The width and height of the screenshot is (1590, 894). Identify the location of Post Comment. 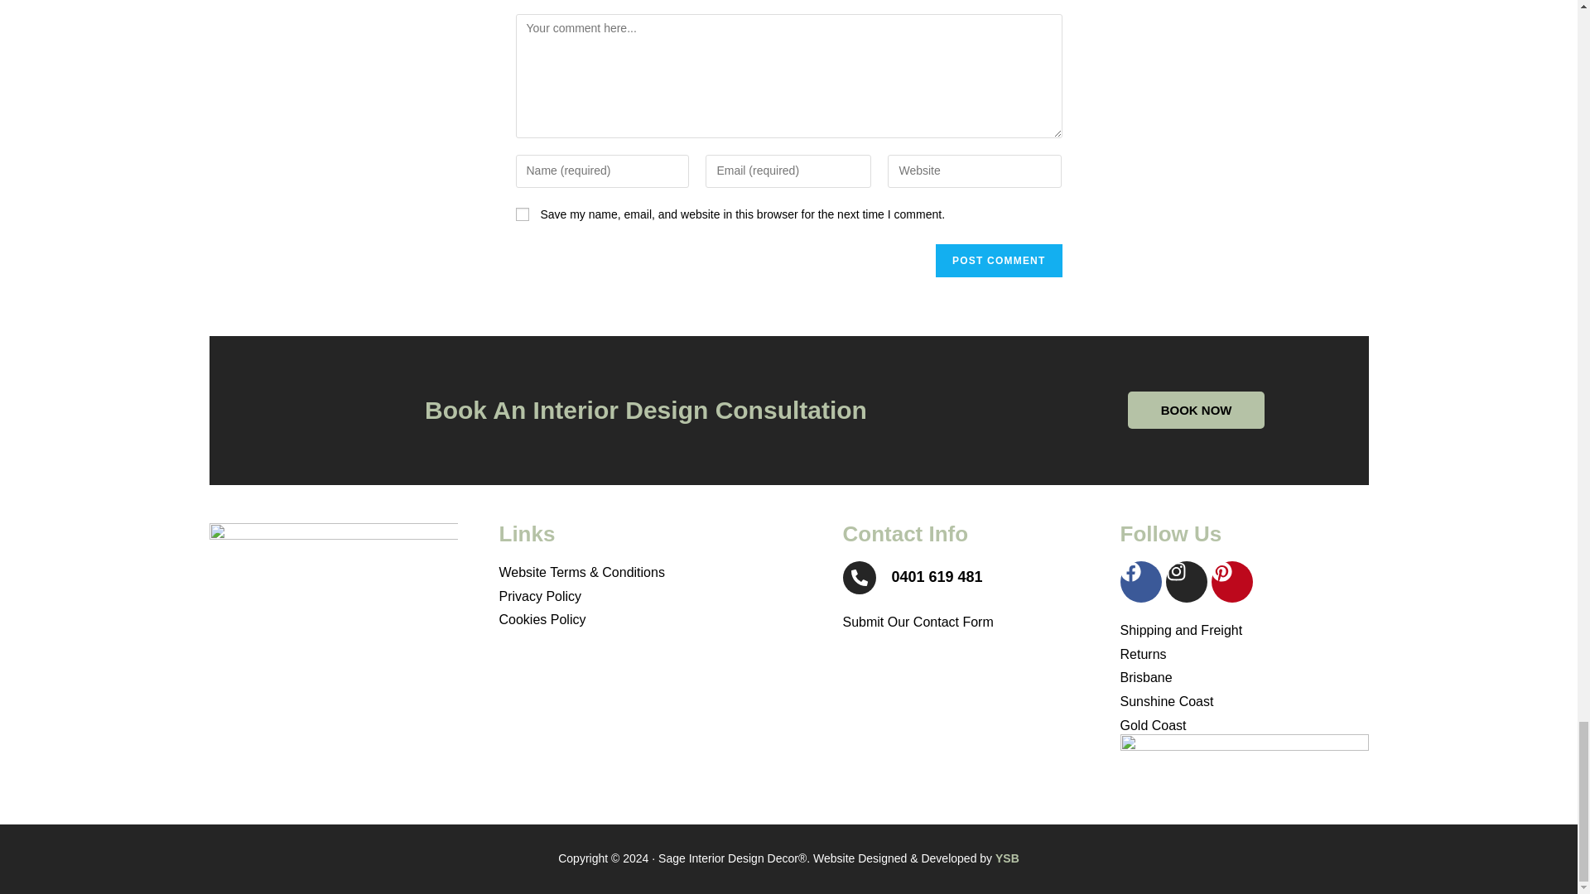
(999, 260).